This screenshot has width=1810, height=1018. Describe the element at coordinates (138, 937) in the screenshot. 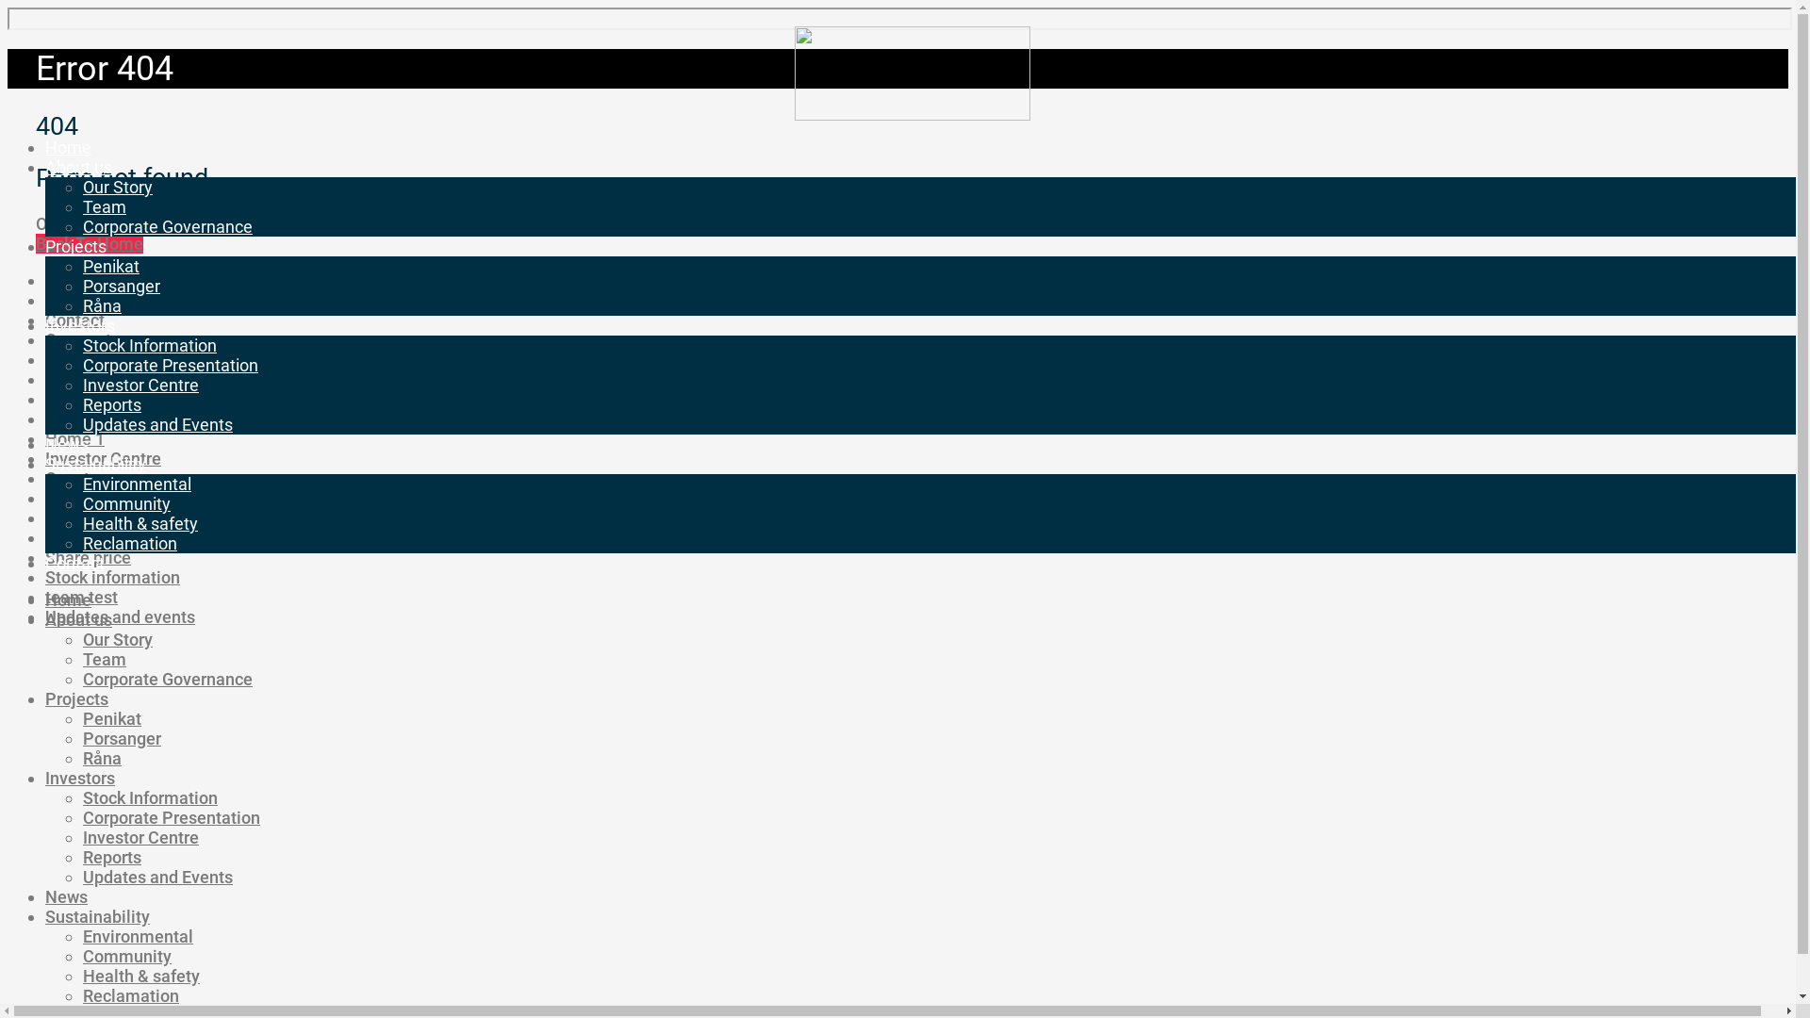

I see `Environmental` at that location.